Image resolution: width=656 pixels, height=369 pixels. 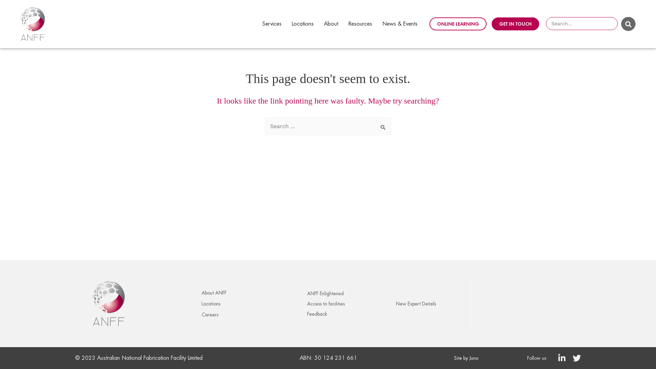 What do you see at coordinates (383, 124) in the screenshot?
I see `Search` at bounding box center [383, 124].